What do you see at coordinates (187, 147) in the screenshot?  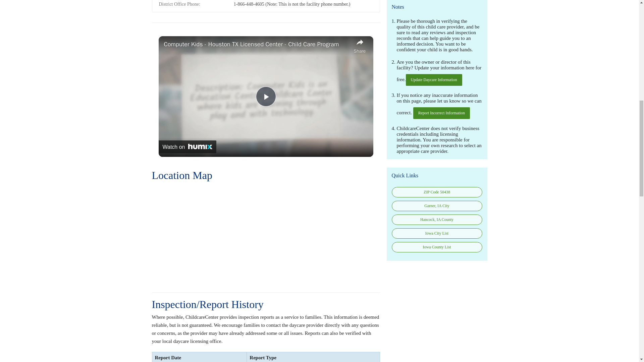 I see `Watch on` at bounding box center [187, 147].